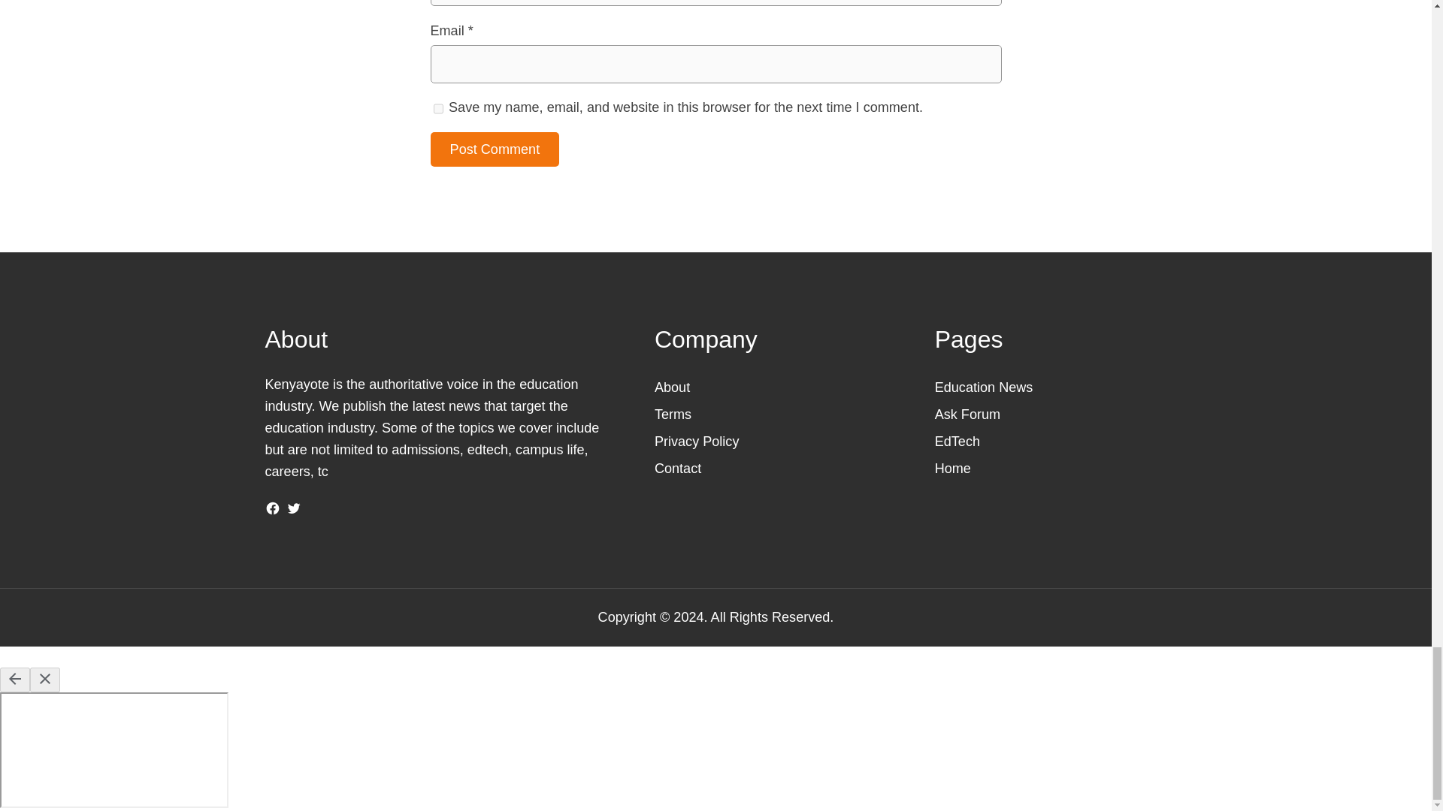 The width and height of the screenshot is (1443, 811). What do you see at coordinates (967, 415) in the screenshot?
I see `Ask Forum` at bounding box center [967, 415].